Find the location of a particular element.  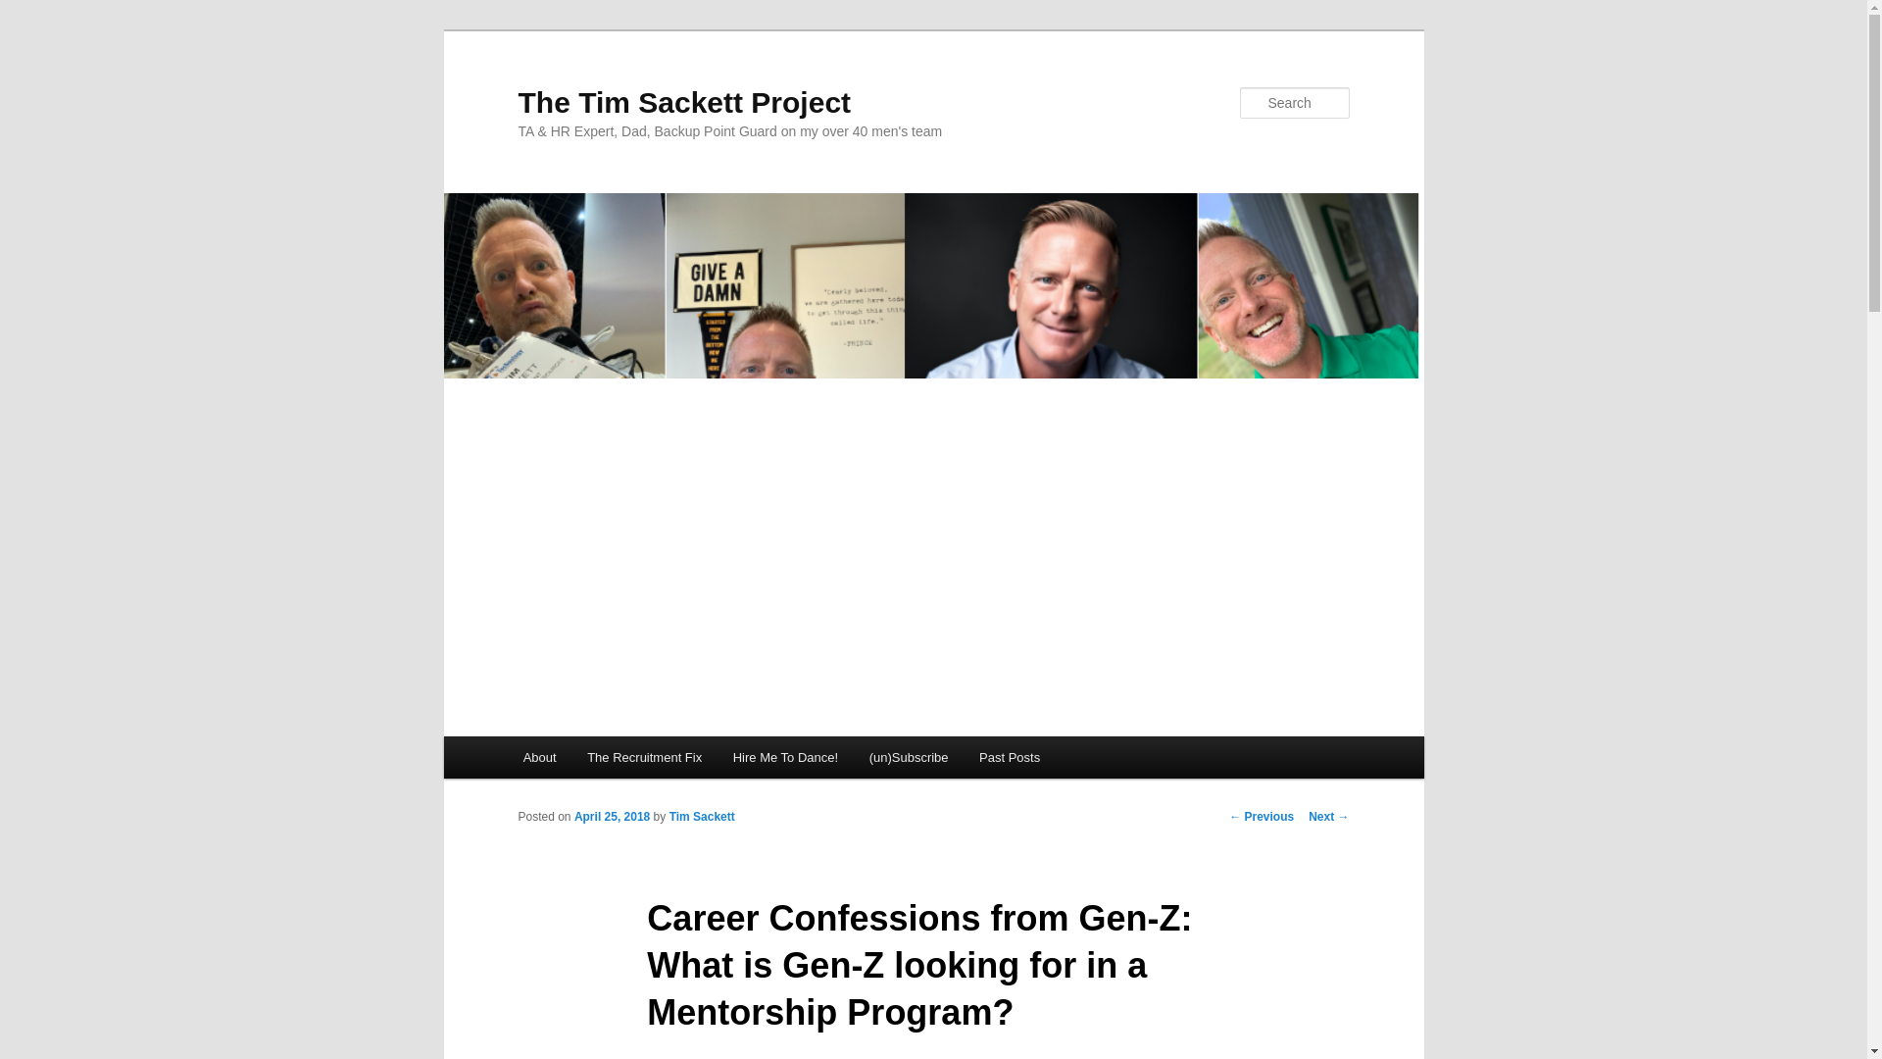

About is located at coordinates (539, 757).